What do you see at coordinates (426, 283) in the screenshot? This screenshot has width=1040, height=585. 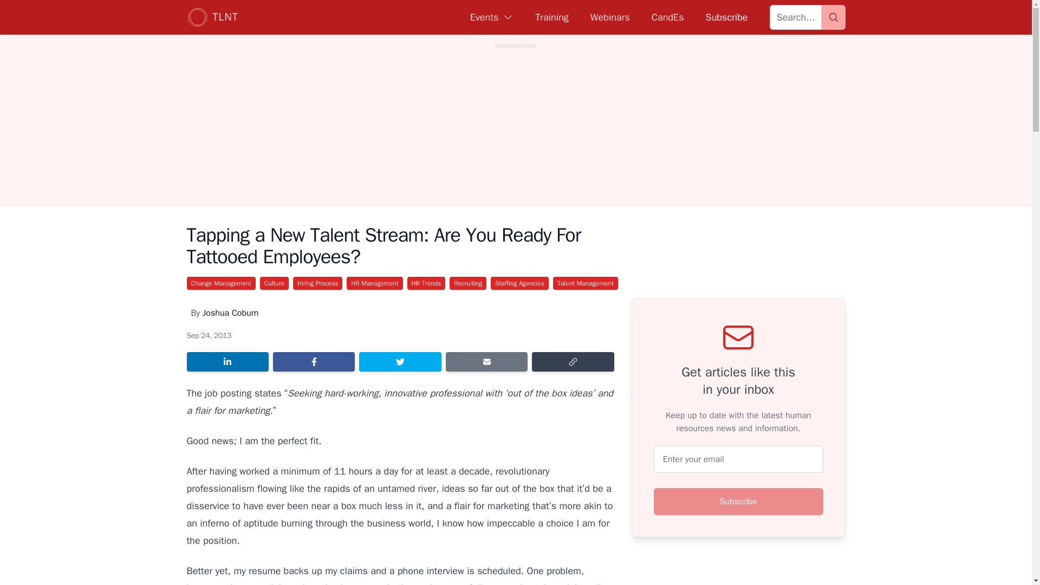 I see `HR Trends` at bounding box center [426, 283].